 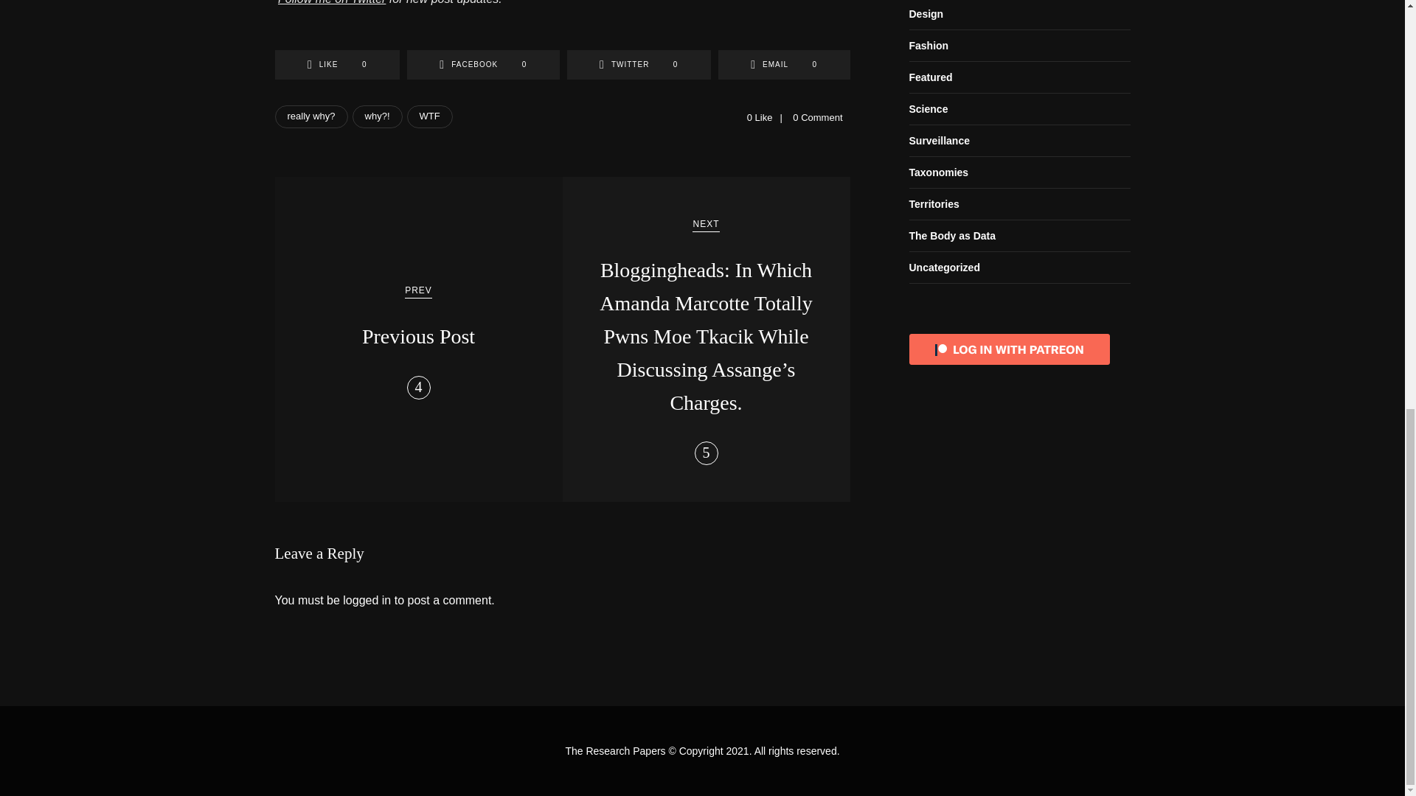 I want to click on Follow me on Twitter, so click(x=331, y=2).